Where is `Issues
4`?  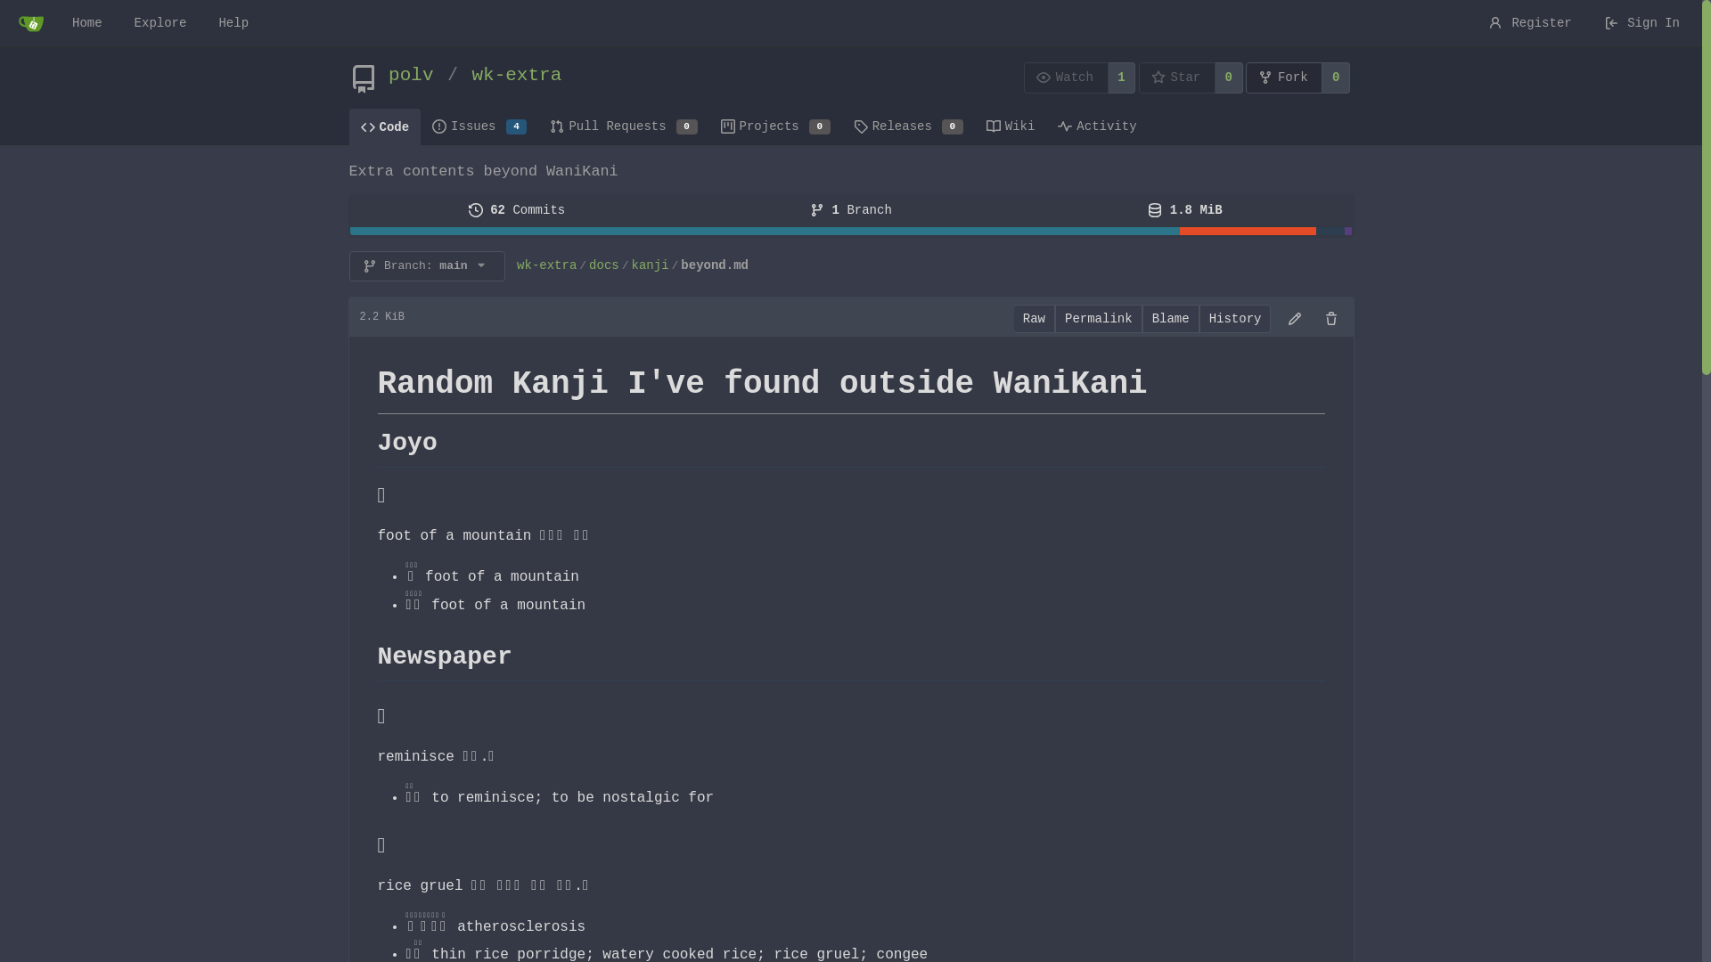 Issues
4 is located at coordinates (479, 126).